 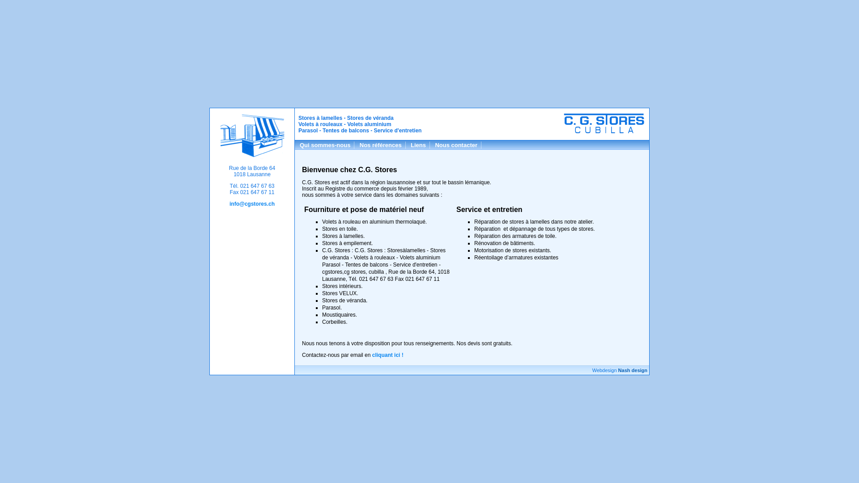 I want to click on Nous contacter, so click(x=456, y=145).